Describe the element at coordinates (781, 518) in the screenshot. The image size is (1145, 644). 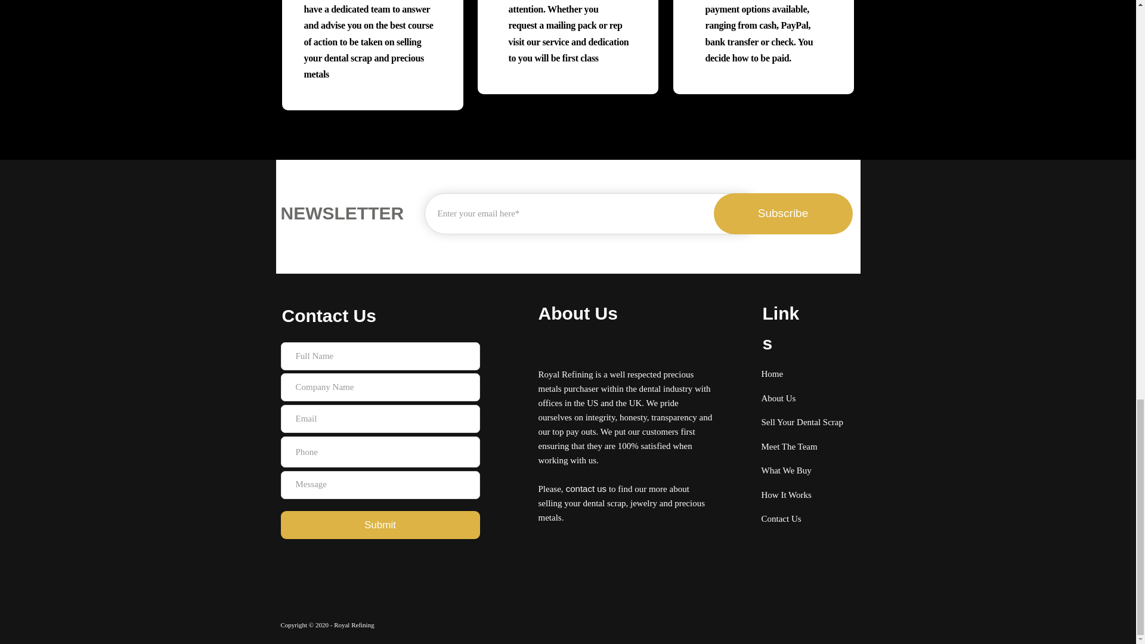
I see `Contact Us` at that location.